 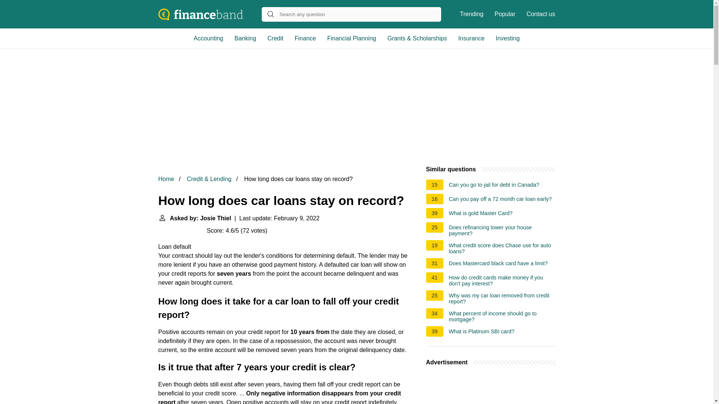 I want to click on Why was my car loan removed from credit report?, so click(x=502, y=299).